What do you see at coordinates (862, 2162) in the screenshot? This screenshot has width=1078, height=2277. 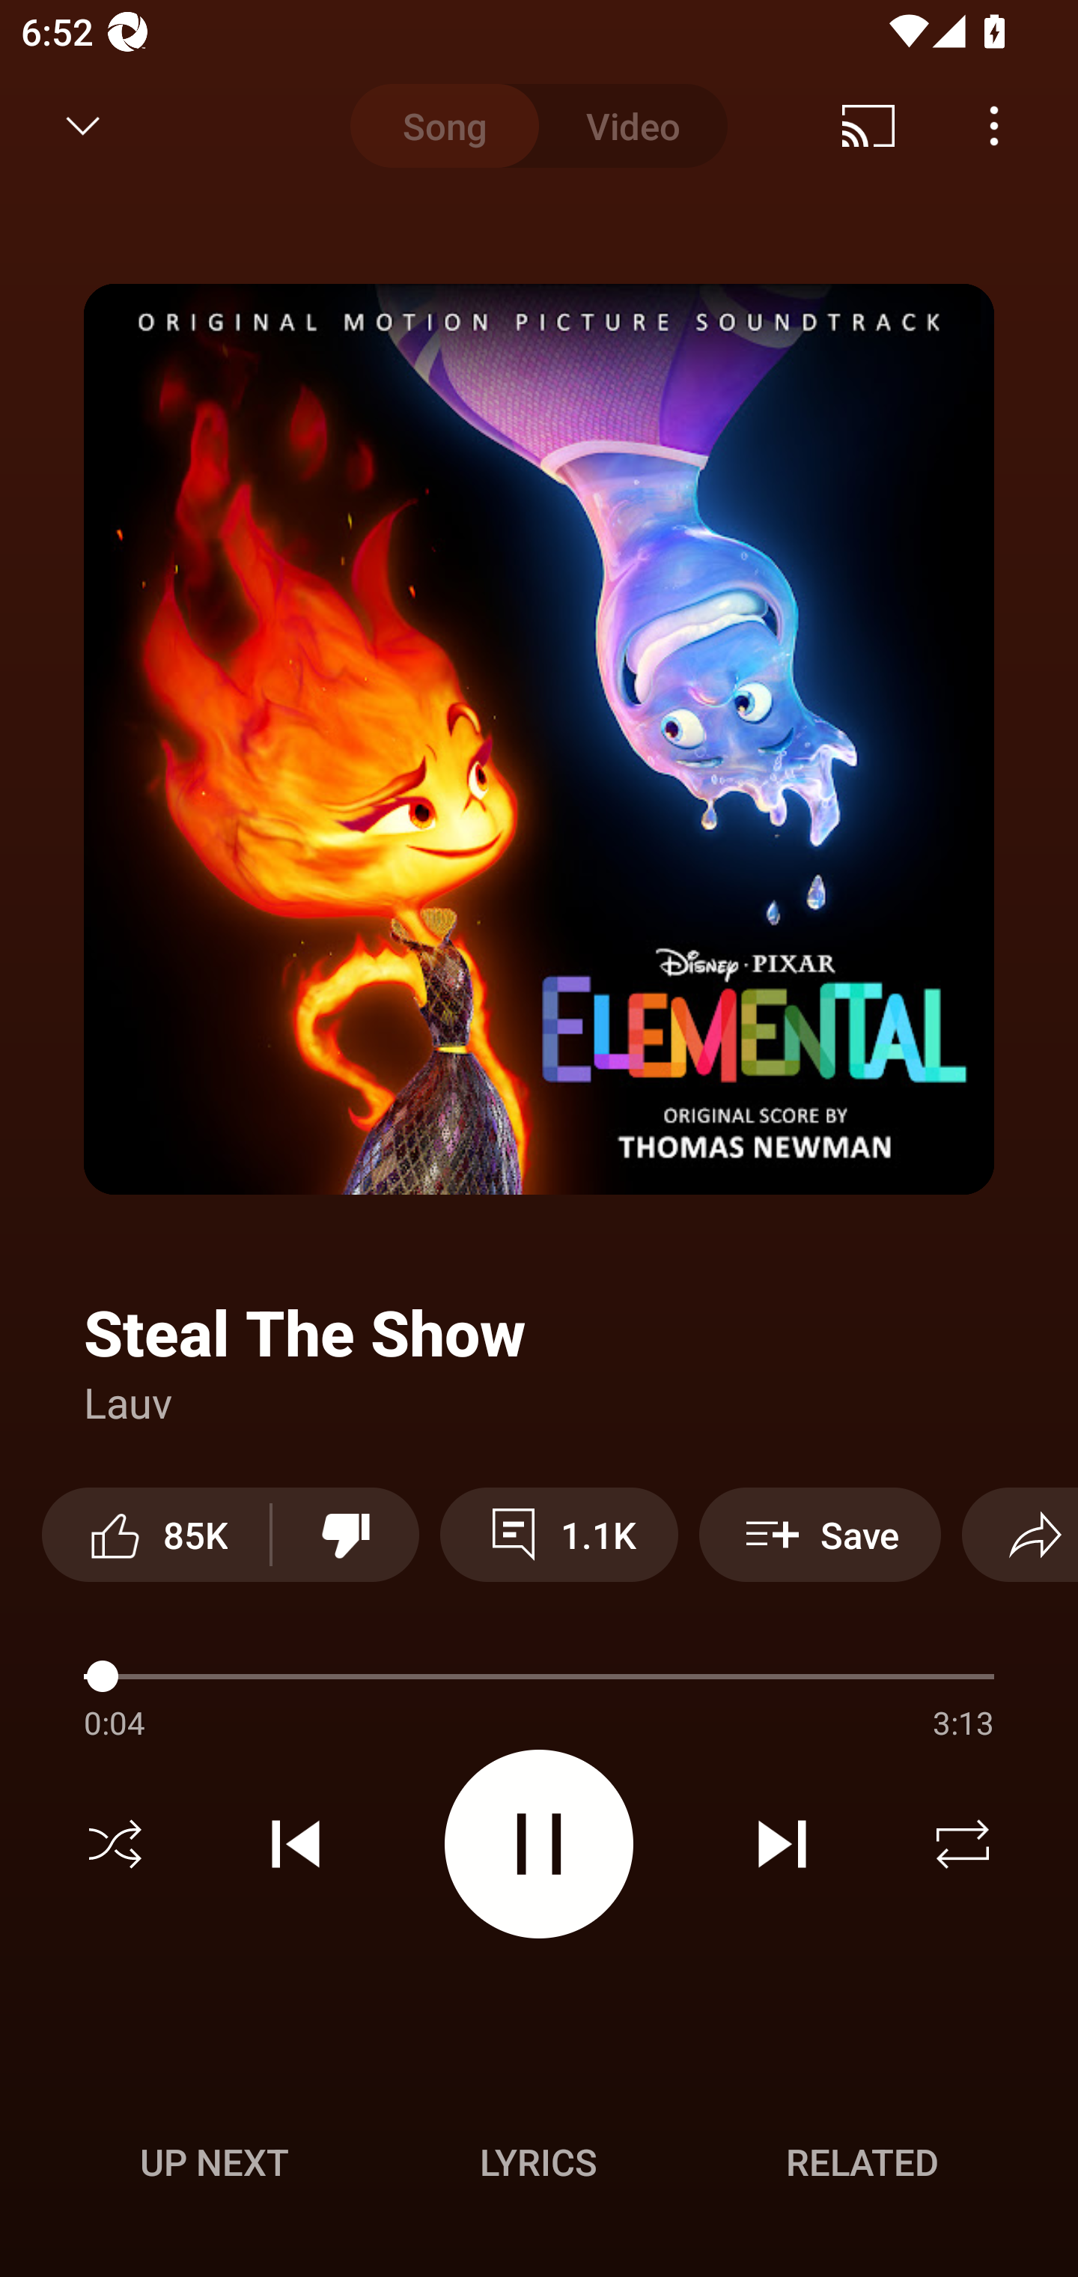 I see `Related RELATED` at bounding box center [862, 2162].